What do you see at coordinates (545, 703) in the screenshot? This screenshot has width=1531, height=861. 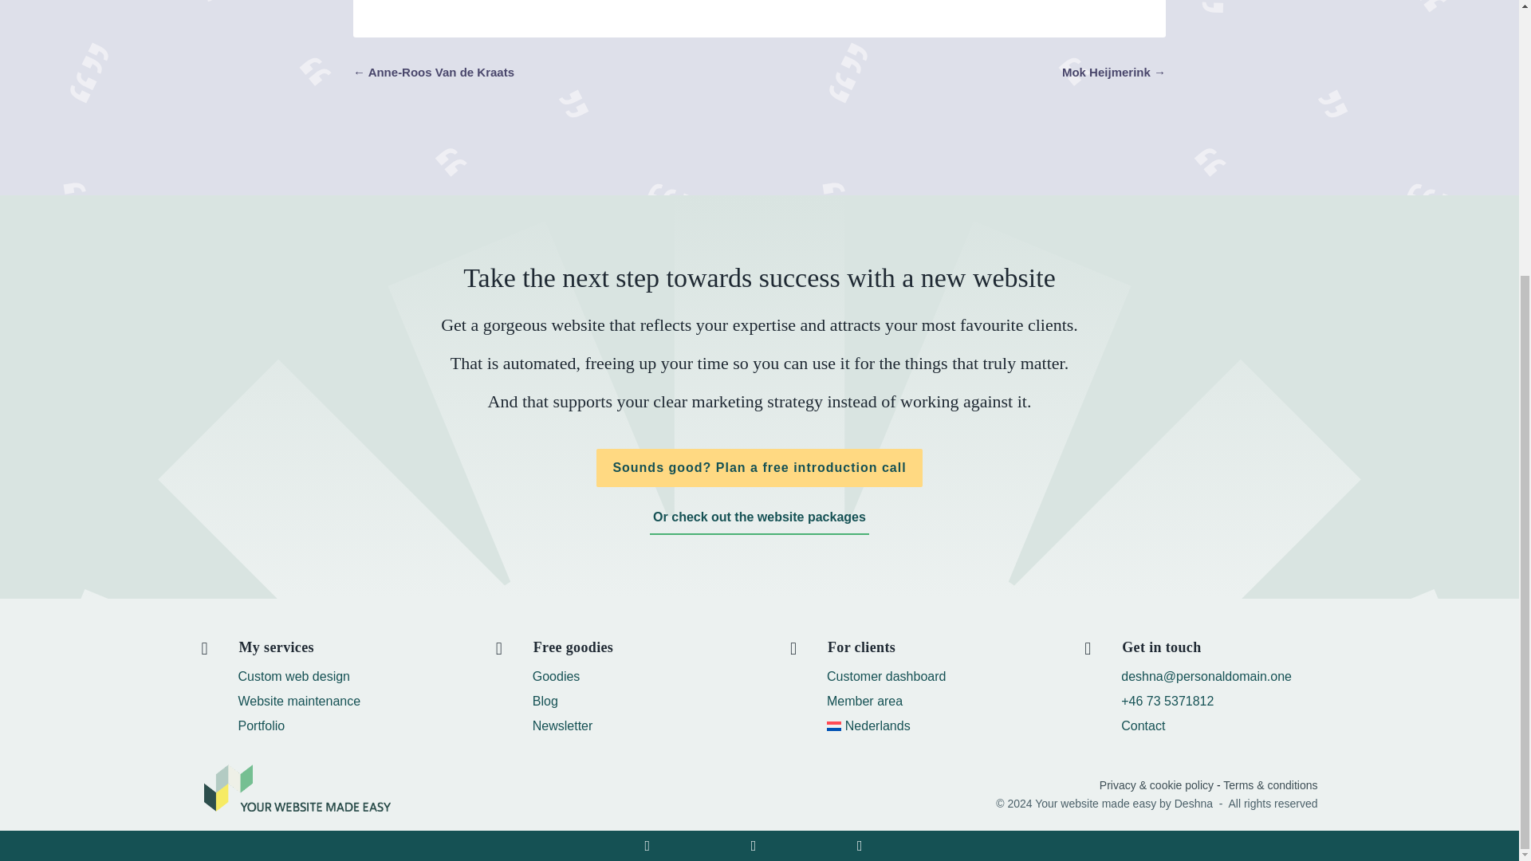 I see `Blog` at bounding box center [545, 703].